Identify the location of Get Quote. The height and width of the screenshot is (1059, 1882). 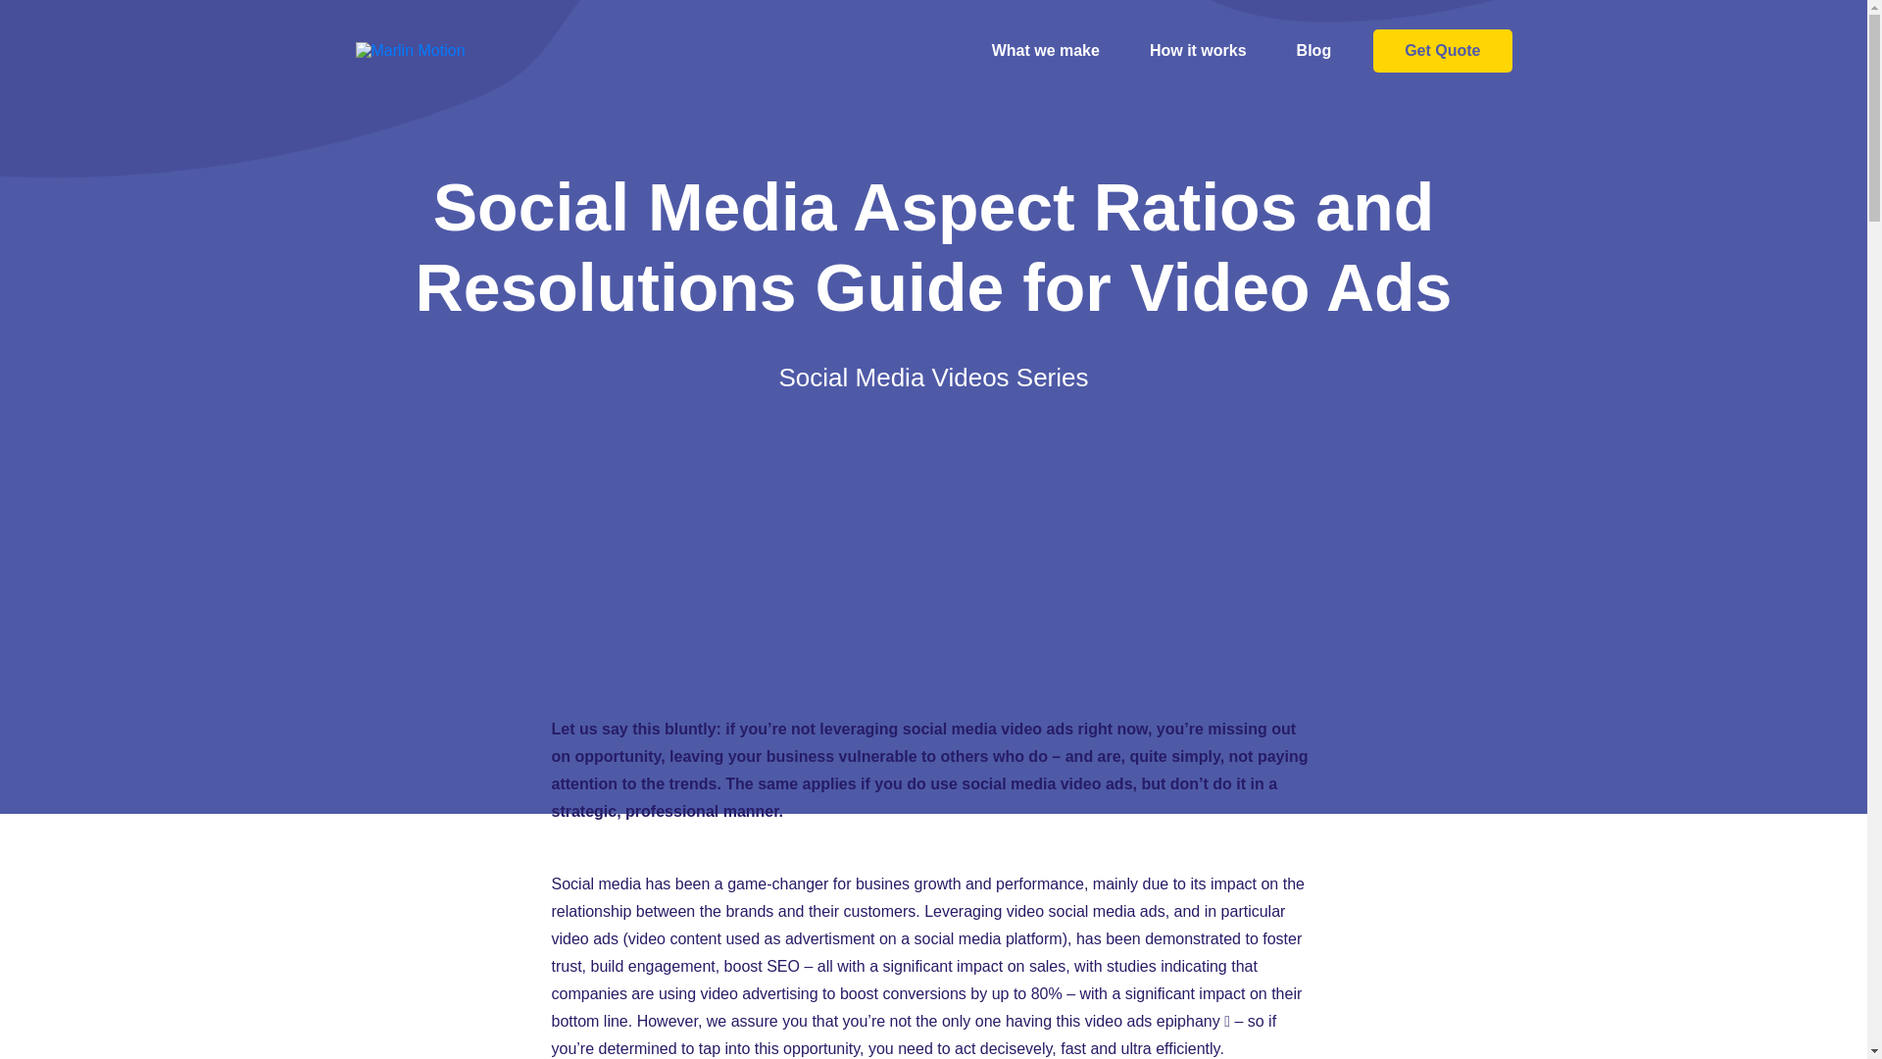
(1442, 51).